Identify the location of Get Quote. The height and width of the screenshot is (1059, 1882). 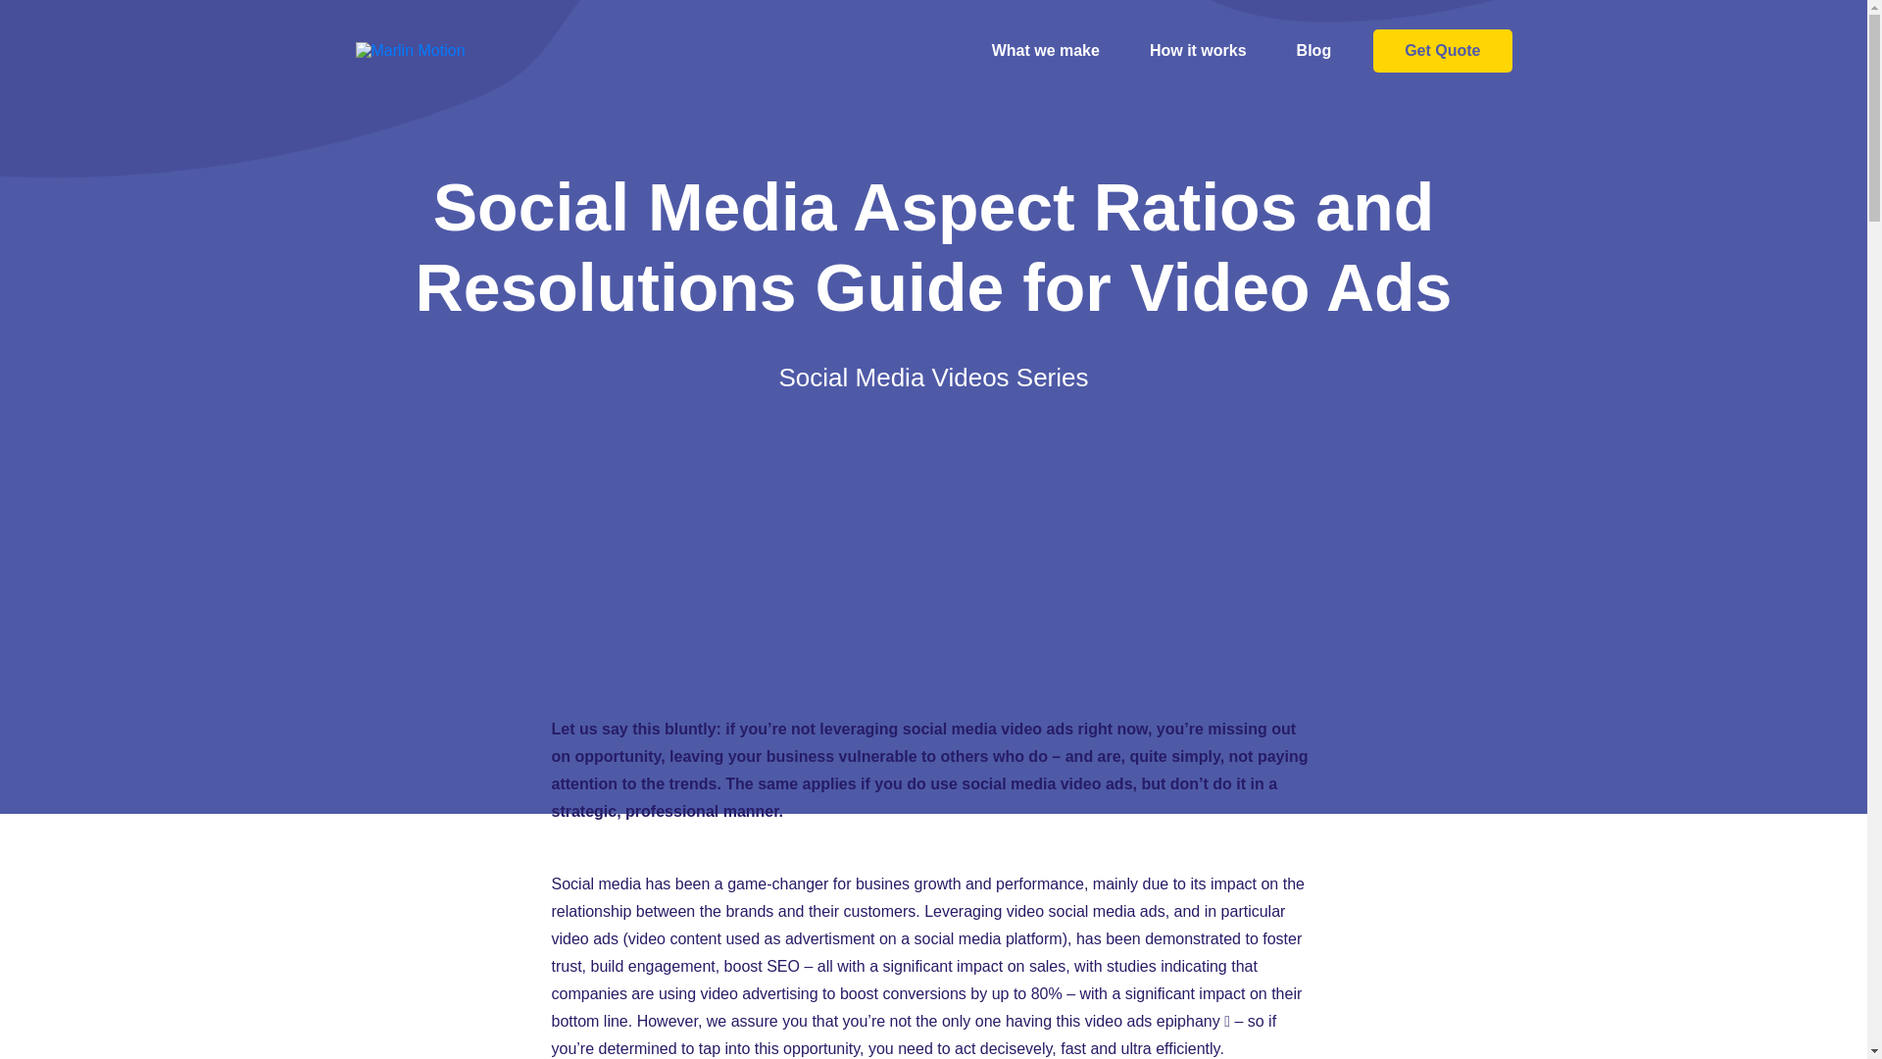
(1442, 51).